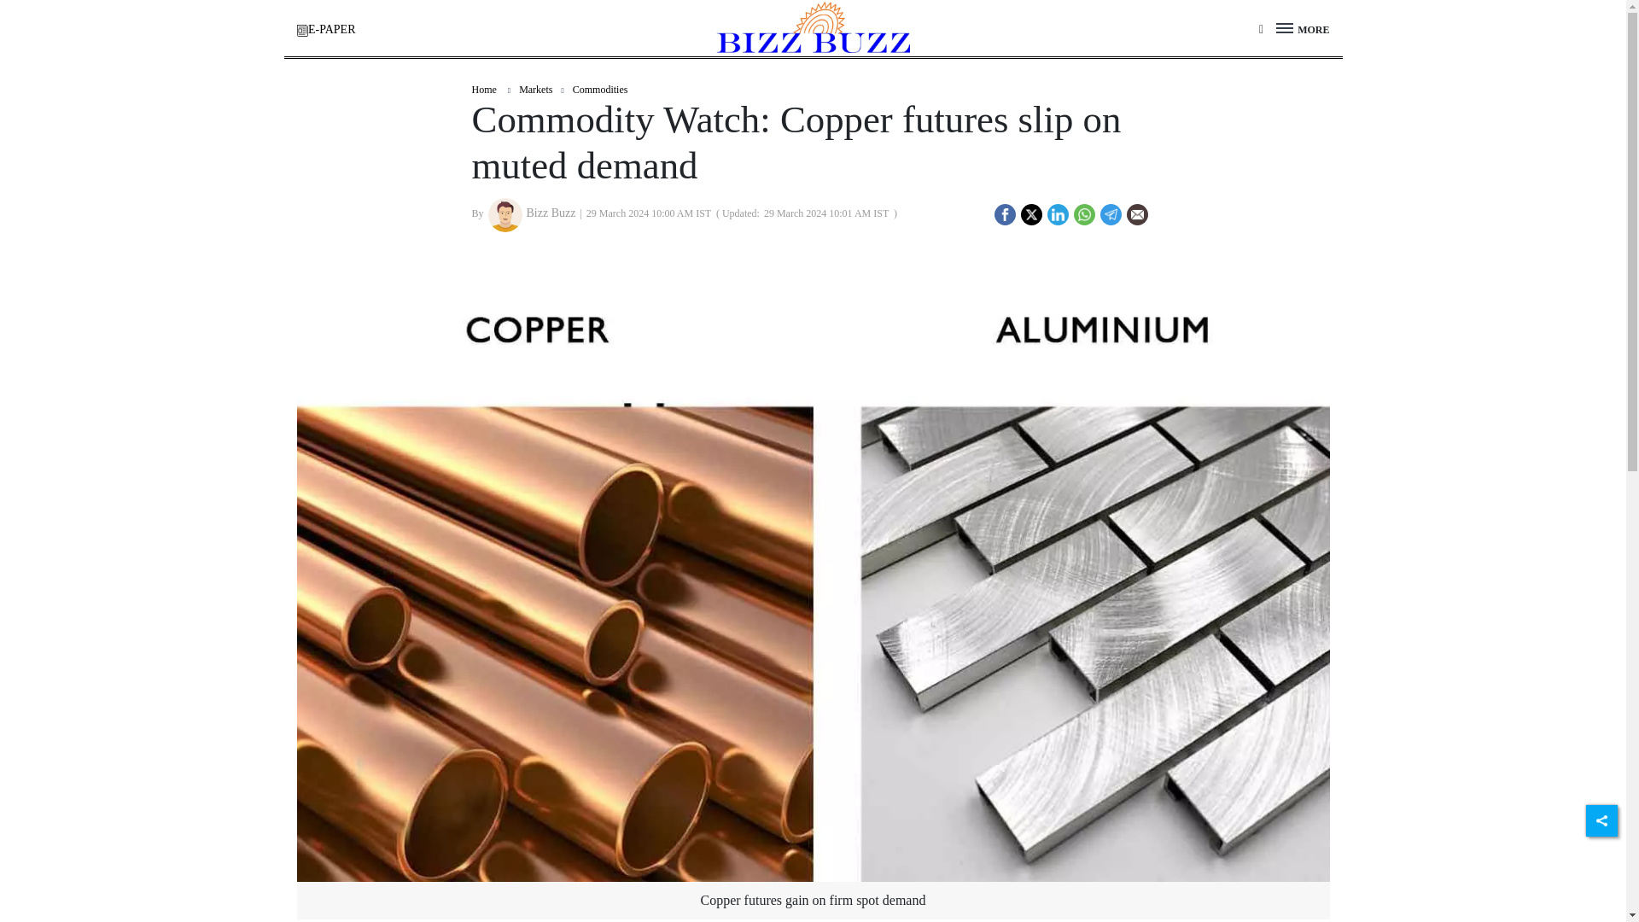 Image resolution: width=1639 pixels, height=922 pixels. I want to click on Share by Email, so click(1137, 217).